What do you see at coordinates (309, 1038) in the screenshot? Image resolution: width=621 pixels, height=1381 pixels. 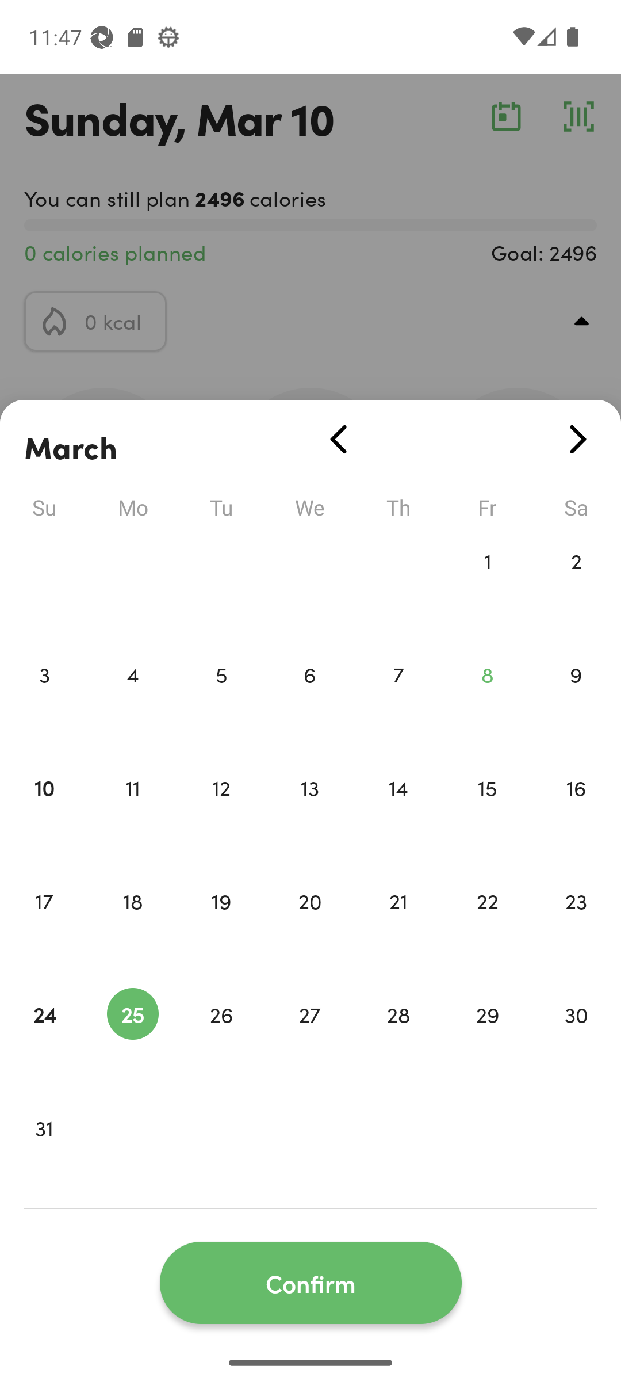 I see `27` at bounding box center [309, 1038].